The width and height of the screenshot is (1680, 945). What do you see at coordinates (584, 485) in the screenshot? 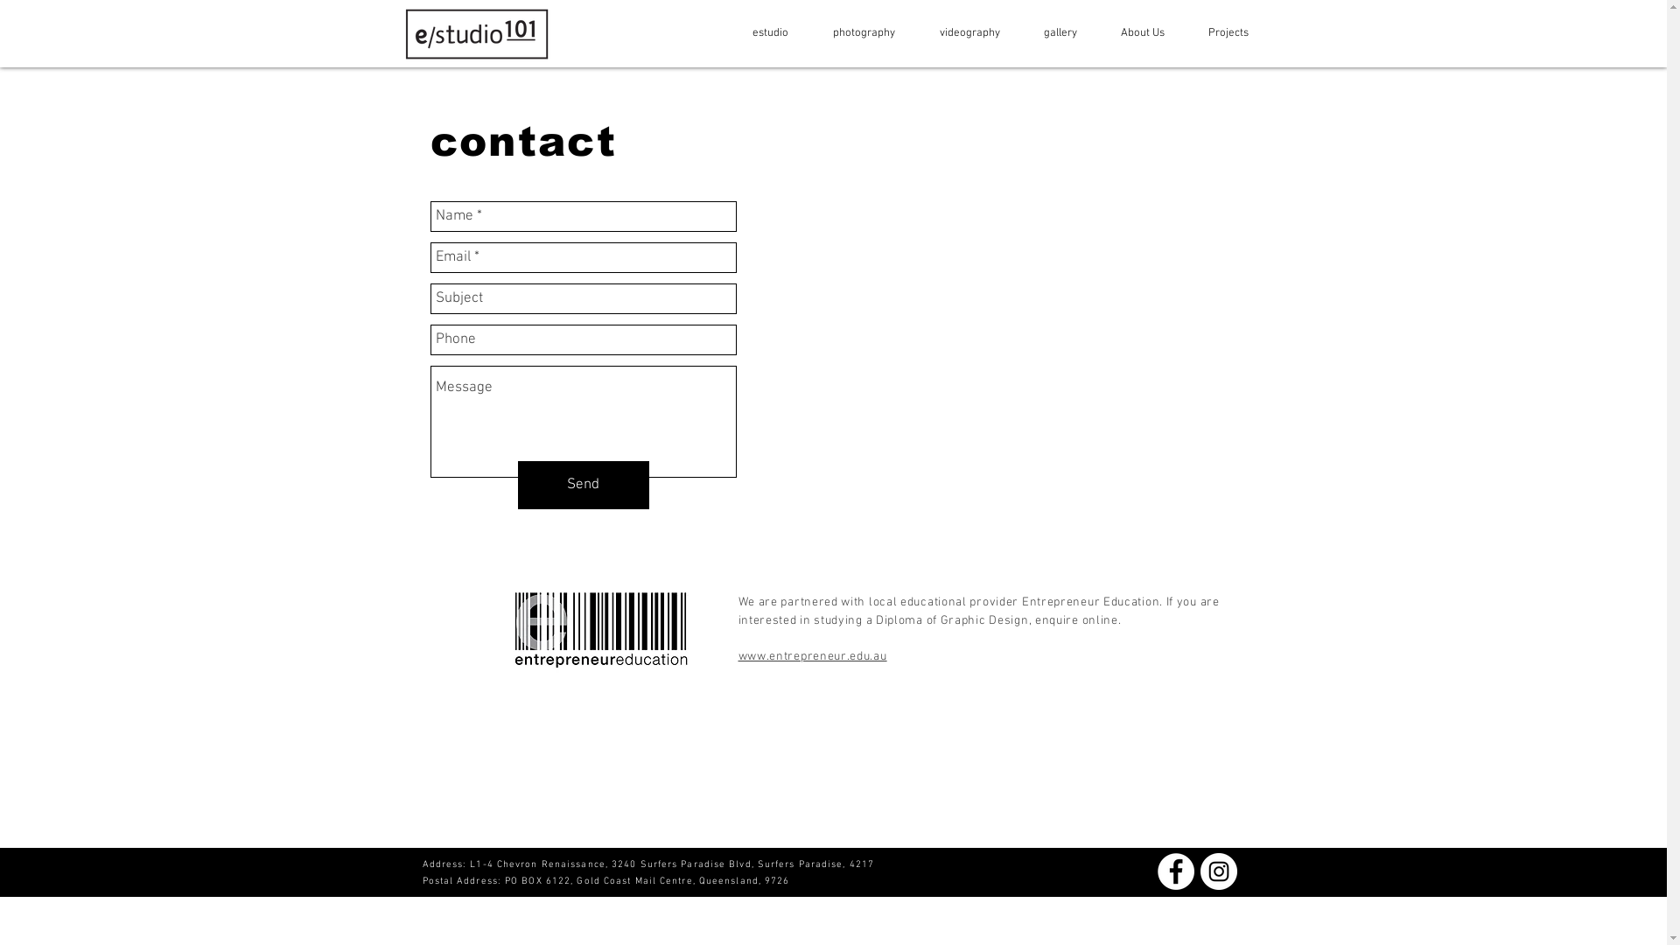
I see `Send` at bounding box center [584, 485].